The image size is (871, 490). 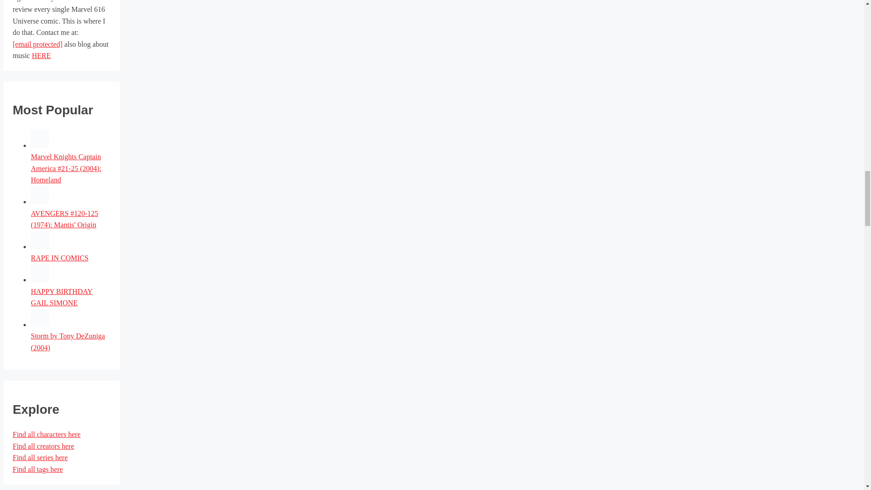 I want to click on RAPE IN COMICS, so click(x=59, y=258).